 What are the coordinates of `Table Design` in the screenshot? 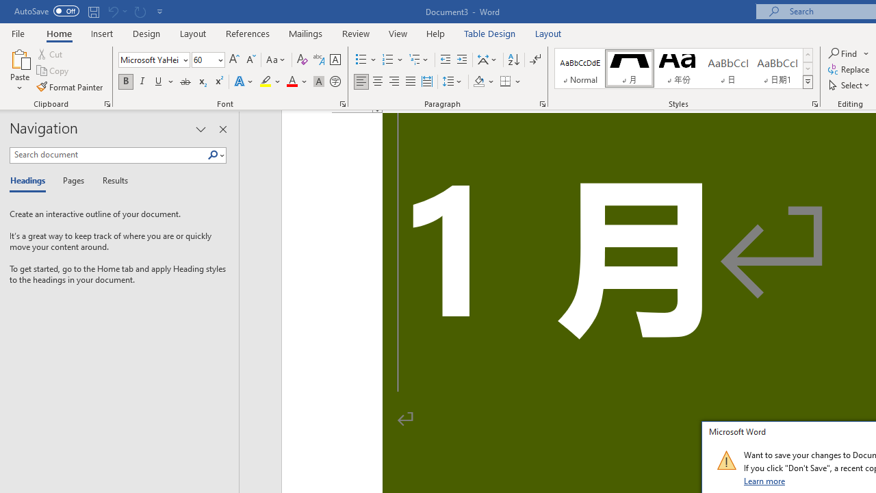 It's located at (490, 33).